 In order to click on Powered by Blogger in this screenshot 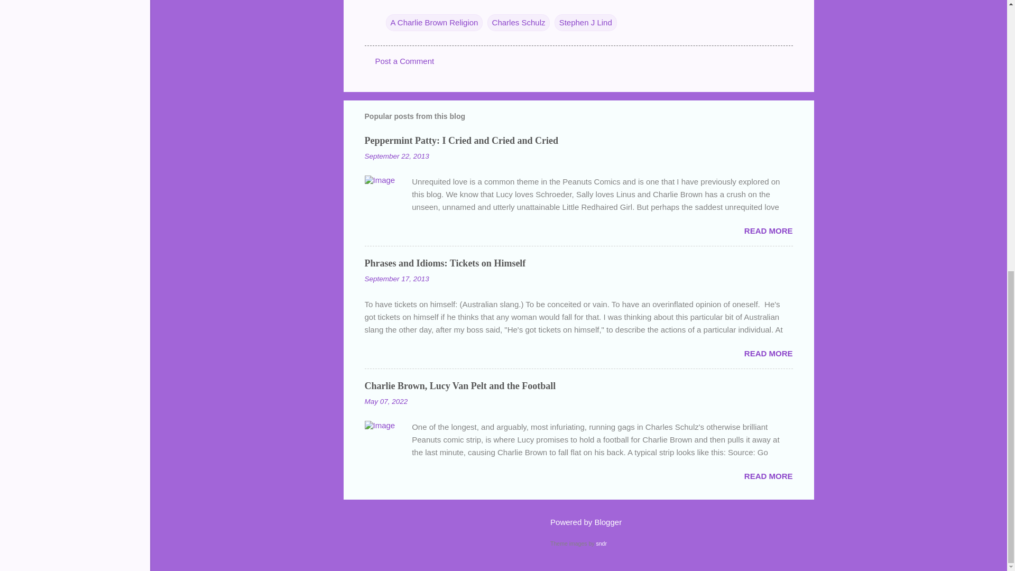, I will do `click(578, 521)`.